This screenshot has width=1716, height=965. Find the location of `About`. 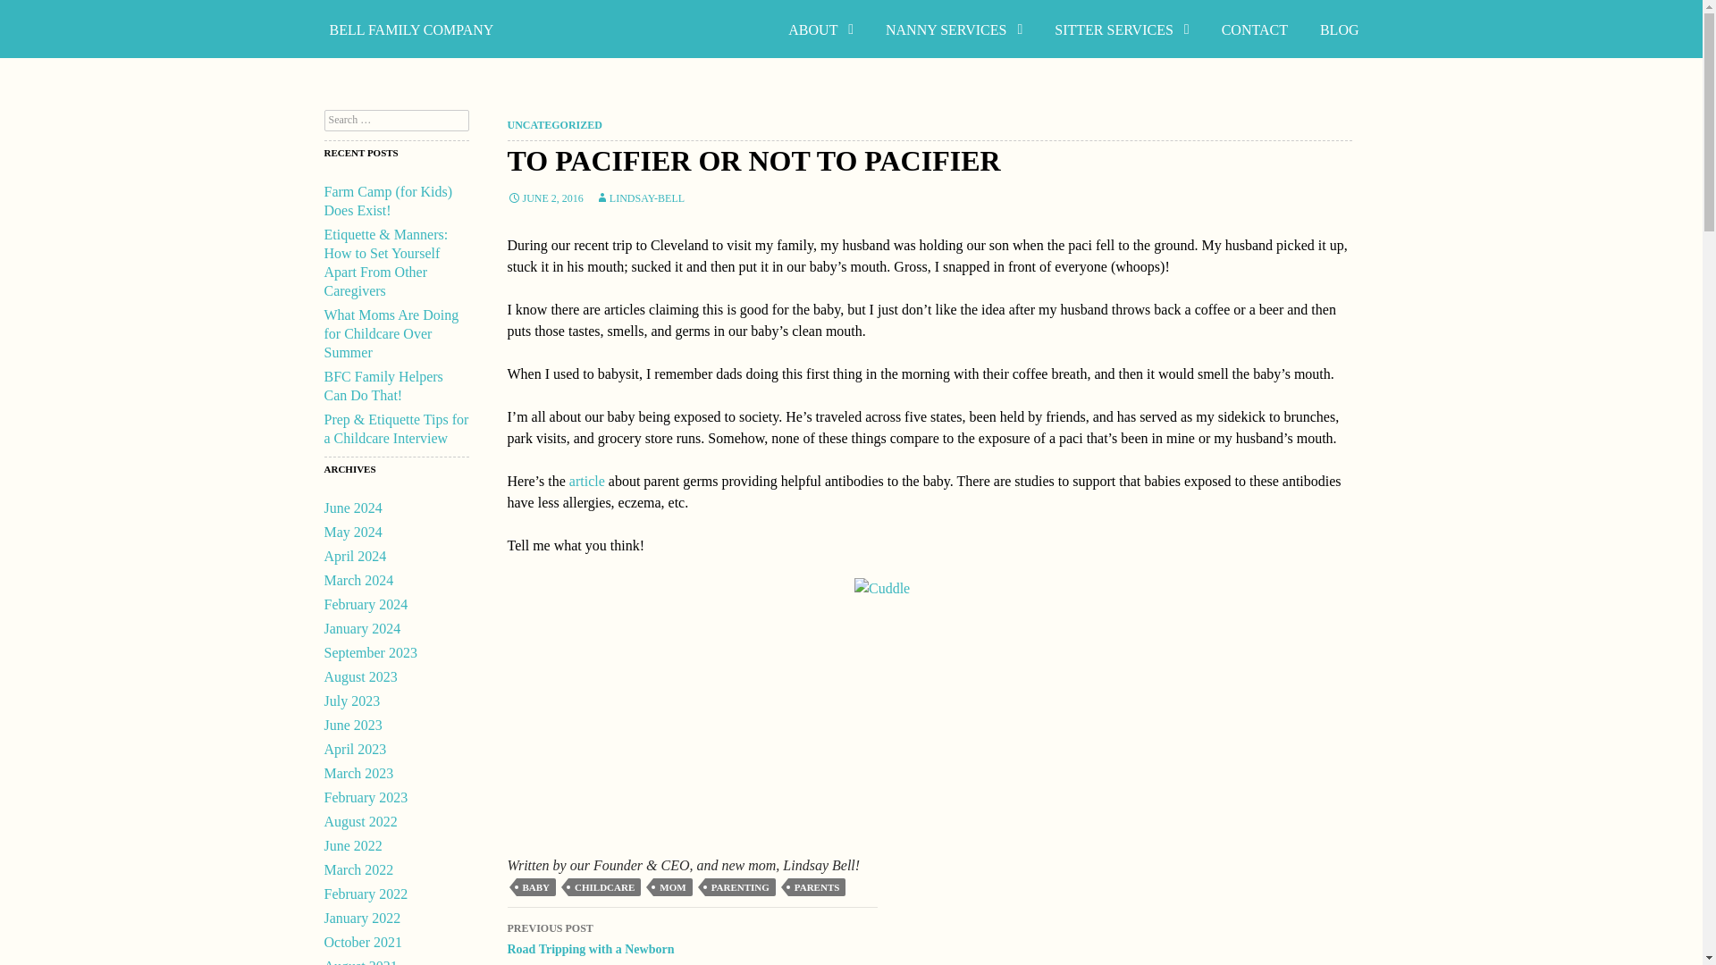

About is located at coordinates (820, 29).